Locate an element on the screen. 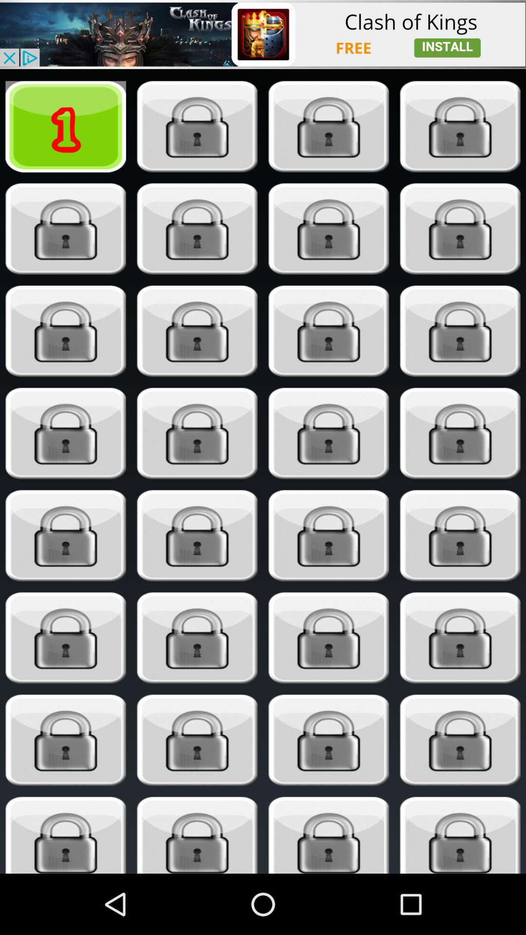  unlock next item is located at coordinates (197, 127).